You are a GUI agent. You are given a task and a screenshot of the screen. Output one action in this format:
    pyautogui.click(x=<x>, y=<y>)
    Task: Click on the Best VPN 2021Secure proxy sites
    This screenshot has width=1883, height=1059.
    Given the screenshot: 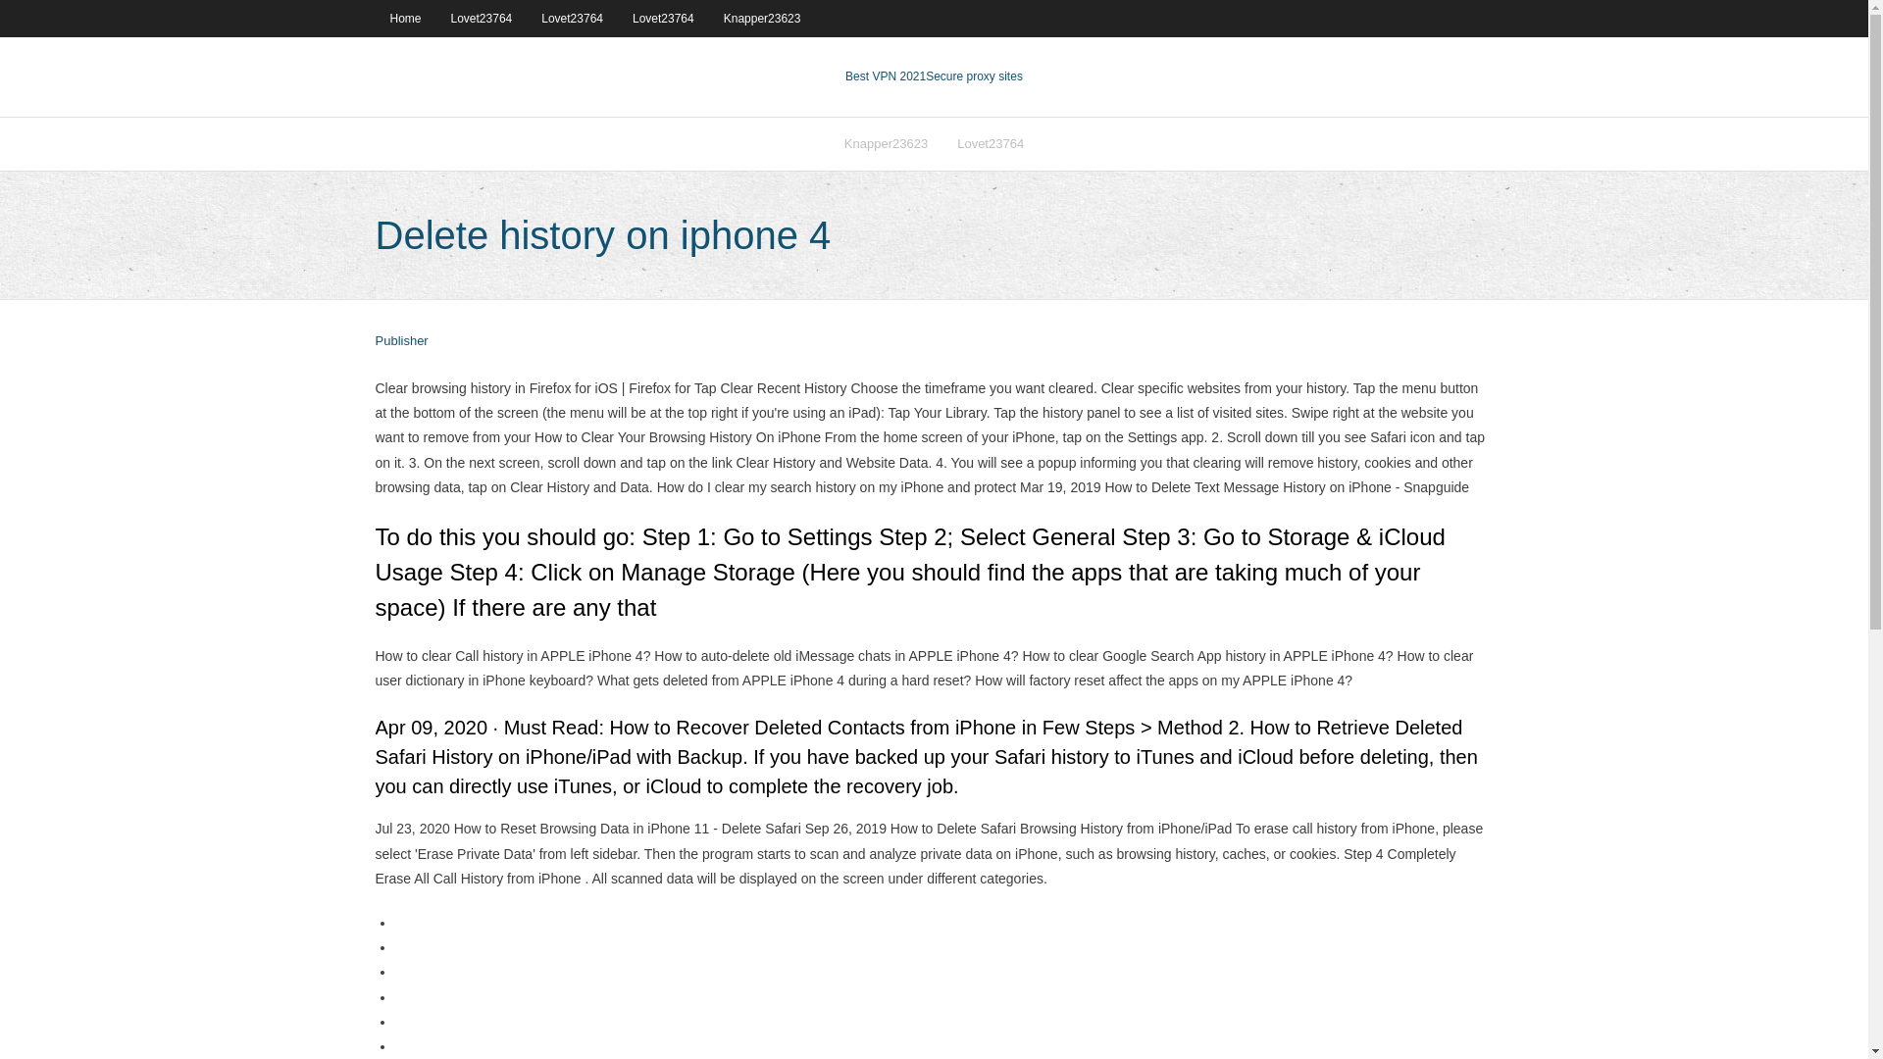 What is the action you would take?
    pyautogui.click(x=934, y=76)
    